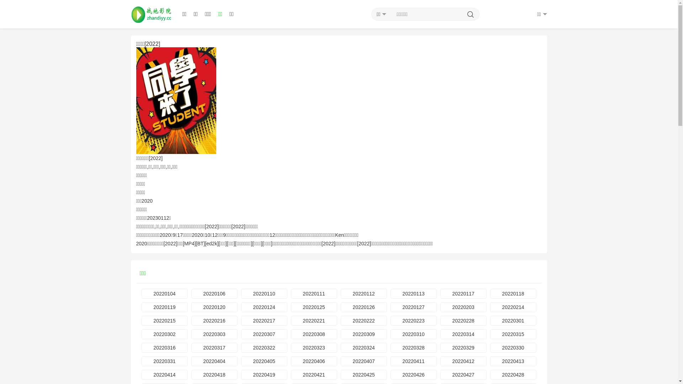 Image resolution: width=683 pixels, height=384 pixels. Describe the element at coordinates (414, 361) in the screenshot. I see `20220411` at that location.